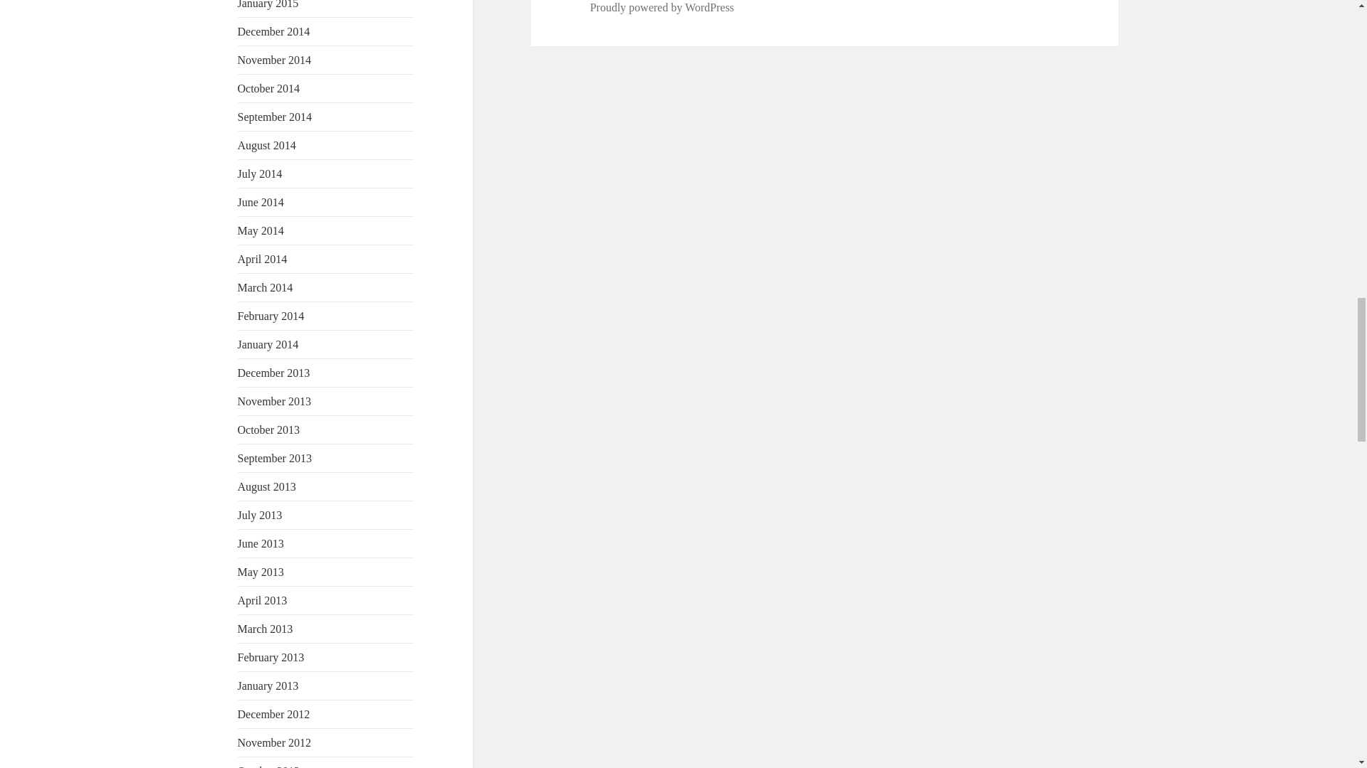 This screenshot has height=768, width=1367. What do you see at coordinates (261, 202) in the screenshot?
I see `June 2014` at bounding box center [261, 202].